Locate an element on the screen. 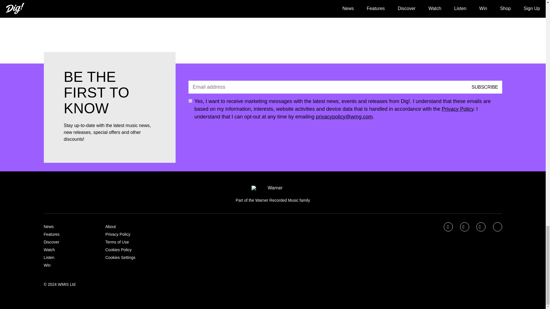 The image size is (550, 309). Twitter is located at coordinates (465, 227).